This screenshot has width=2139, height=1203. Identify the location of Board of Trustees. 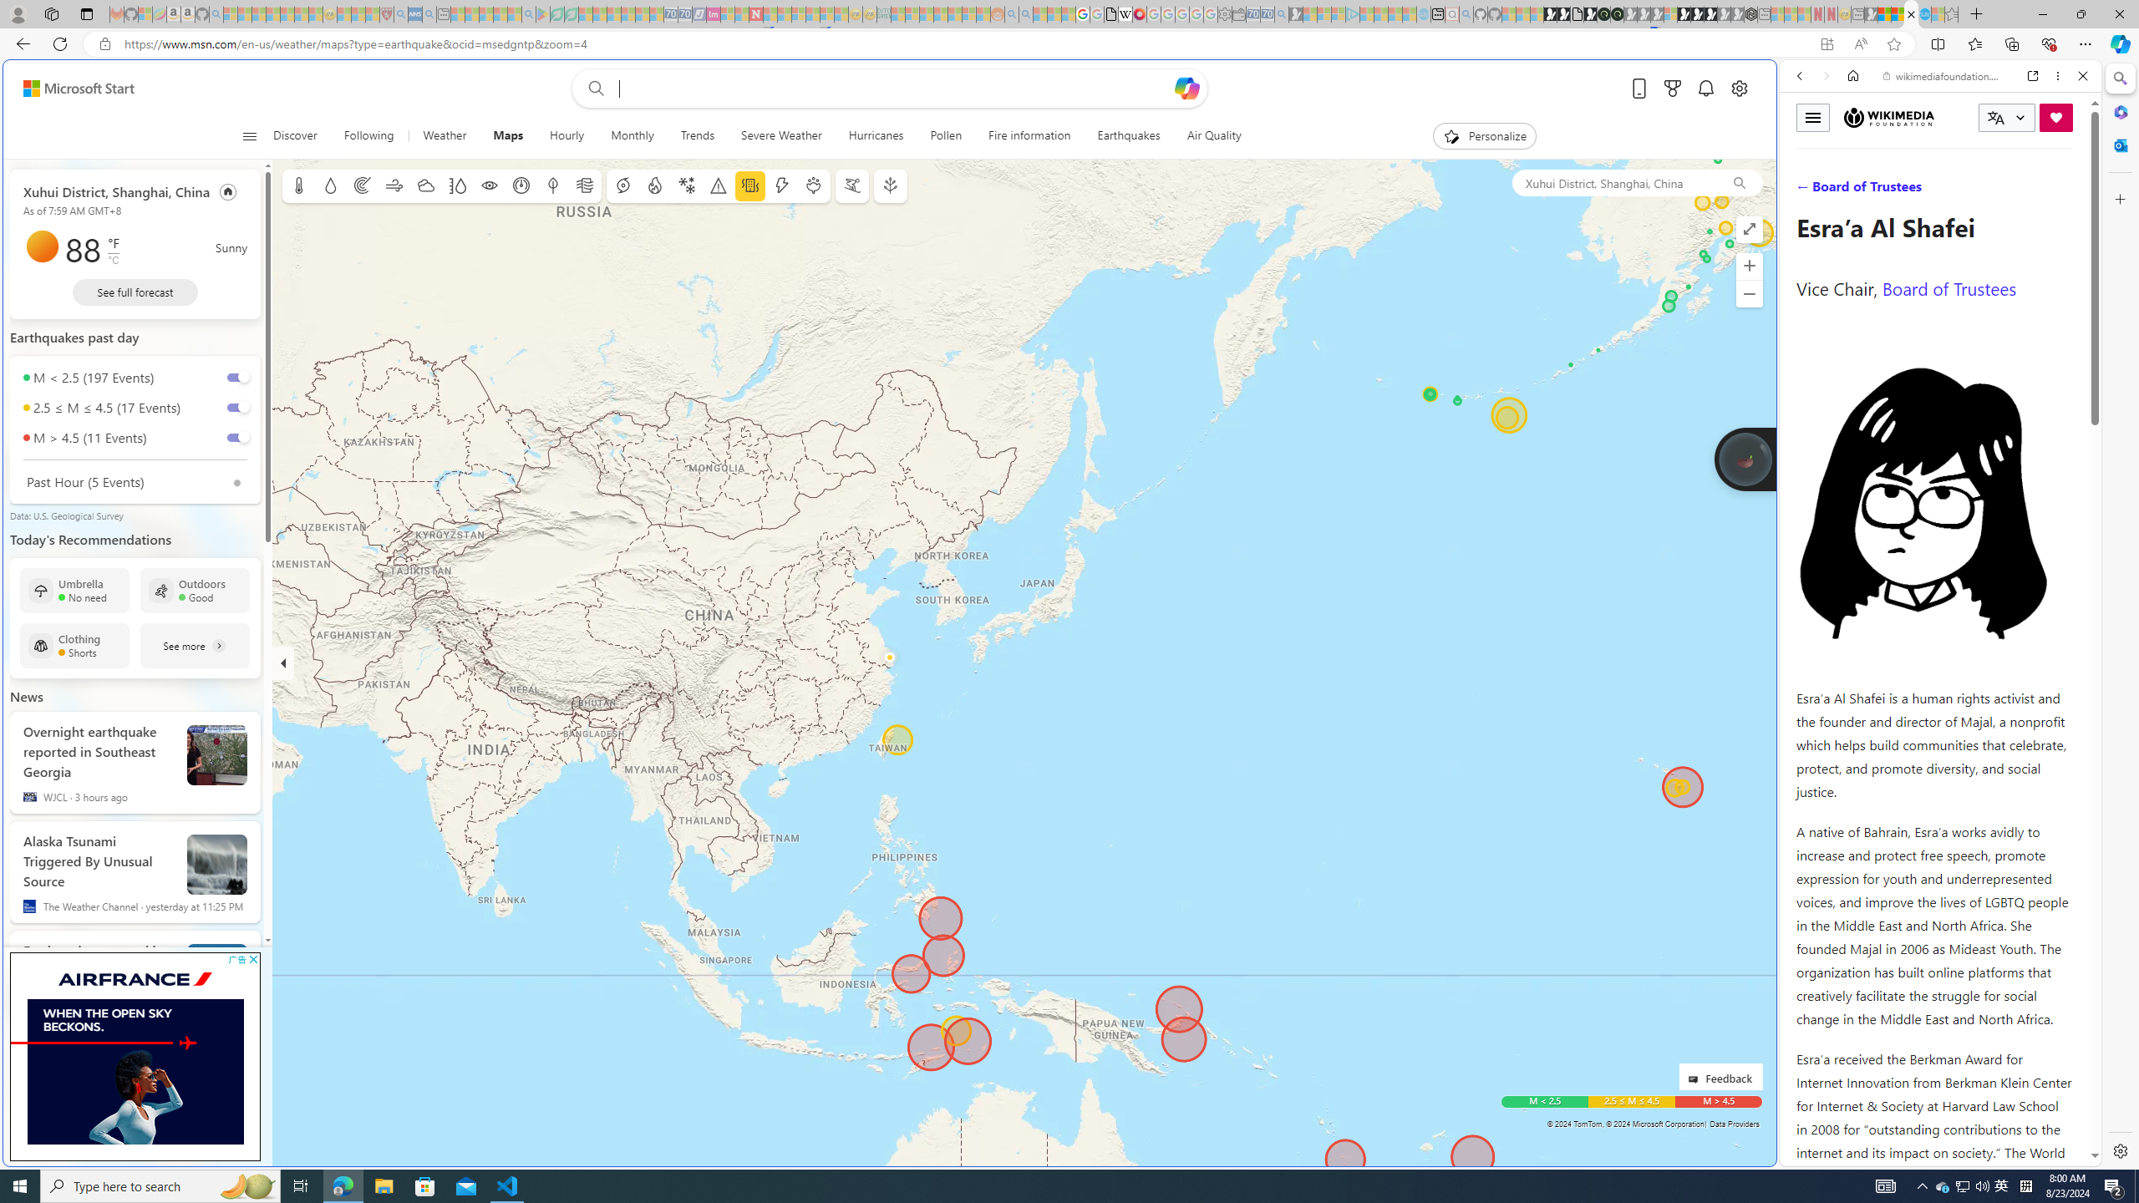
(1948, 287).